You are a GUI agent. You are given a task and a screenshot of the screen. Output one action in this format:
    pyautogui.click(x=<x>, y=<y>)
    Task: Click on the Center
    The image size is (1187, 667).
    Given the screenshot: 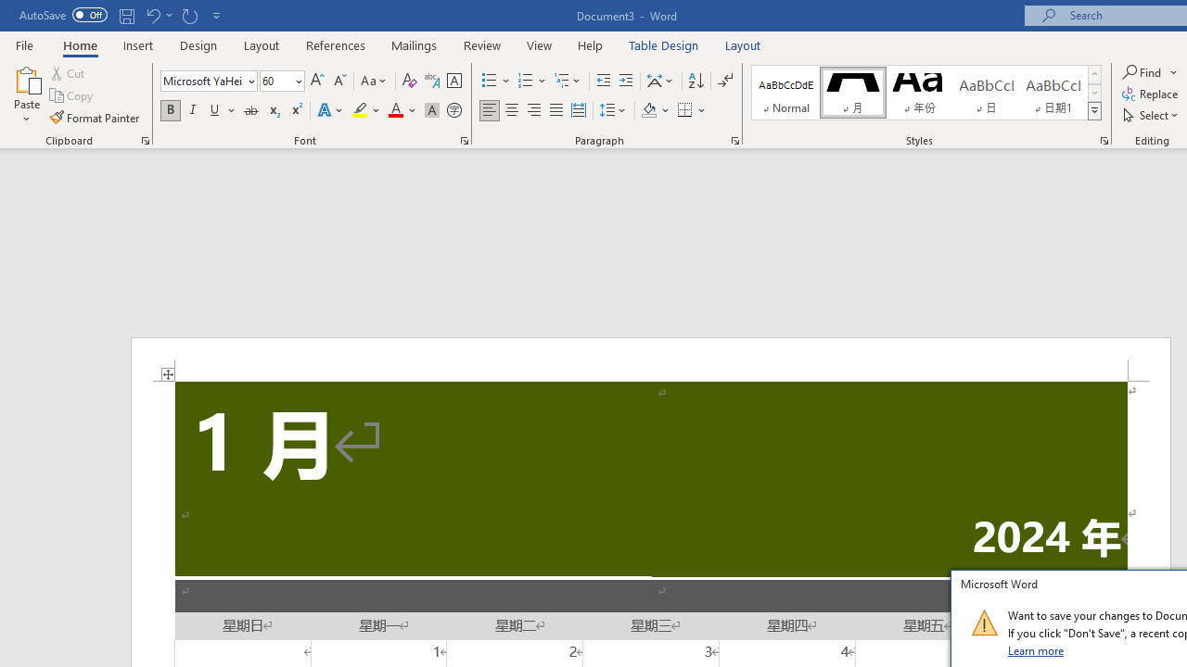 What is the action you would take?
    pyautogui.click(x=512, y=111)
    